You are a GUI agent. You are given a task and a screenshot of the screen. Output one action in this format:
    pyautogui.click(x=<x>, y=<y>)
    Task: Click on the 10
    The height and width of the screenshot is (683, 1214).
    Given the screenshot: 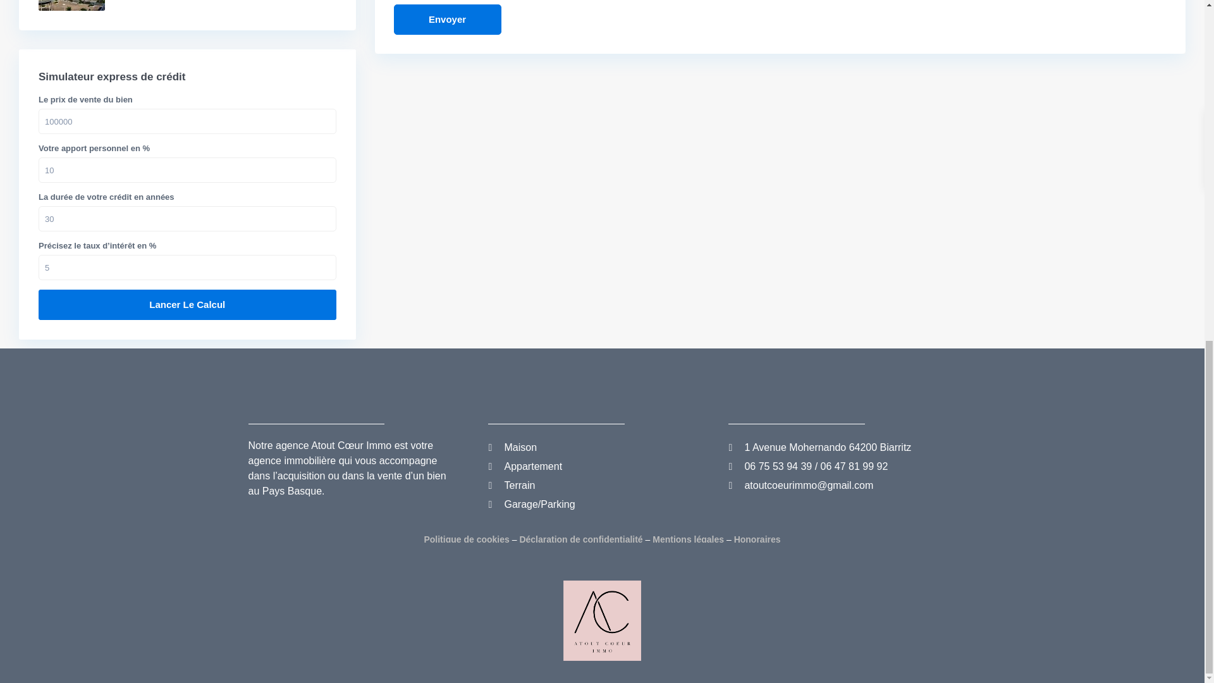 What is the action you would take?
    pyautogui.click(x=187, y=170)
    